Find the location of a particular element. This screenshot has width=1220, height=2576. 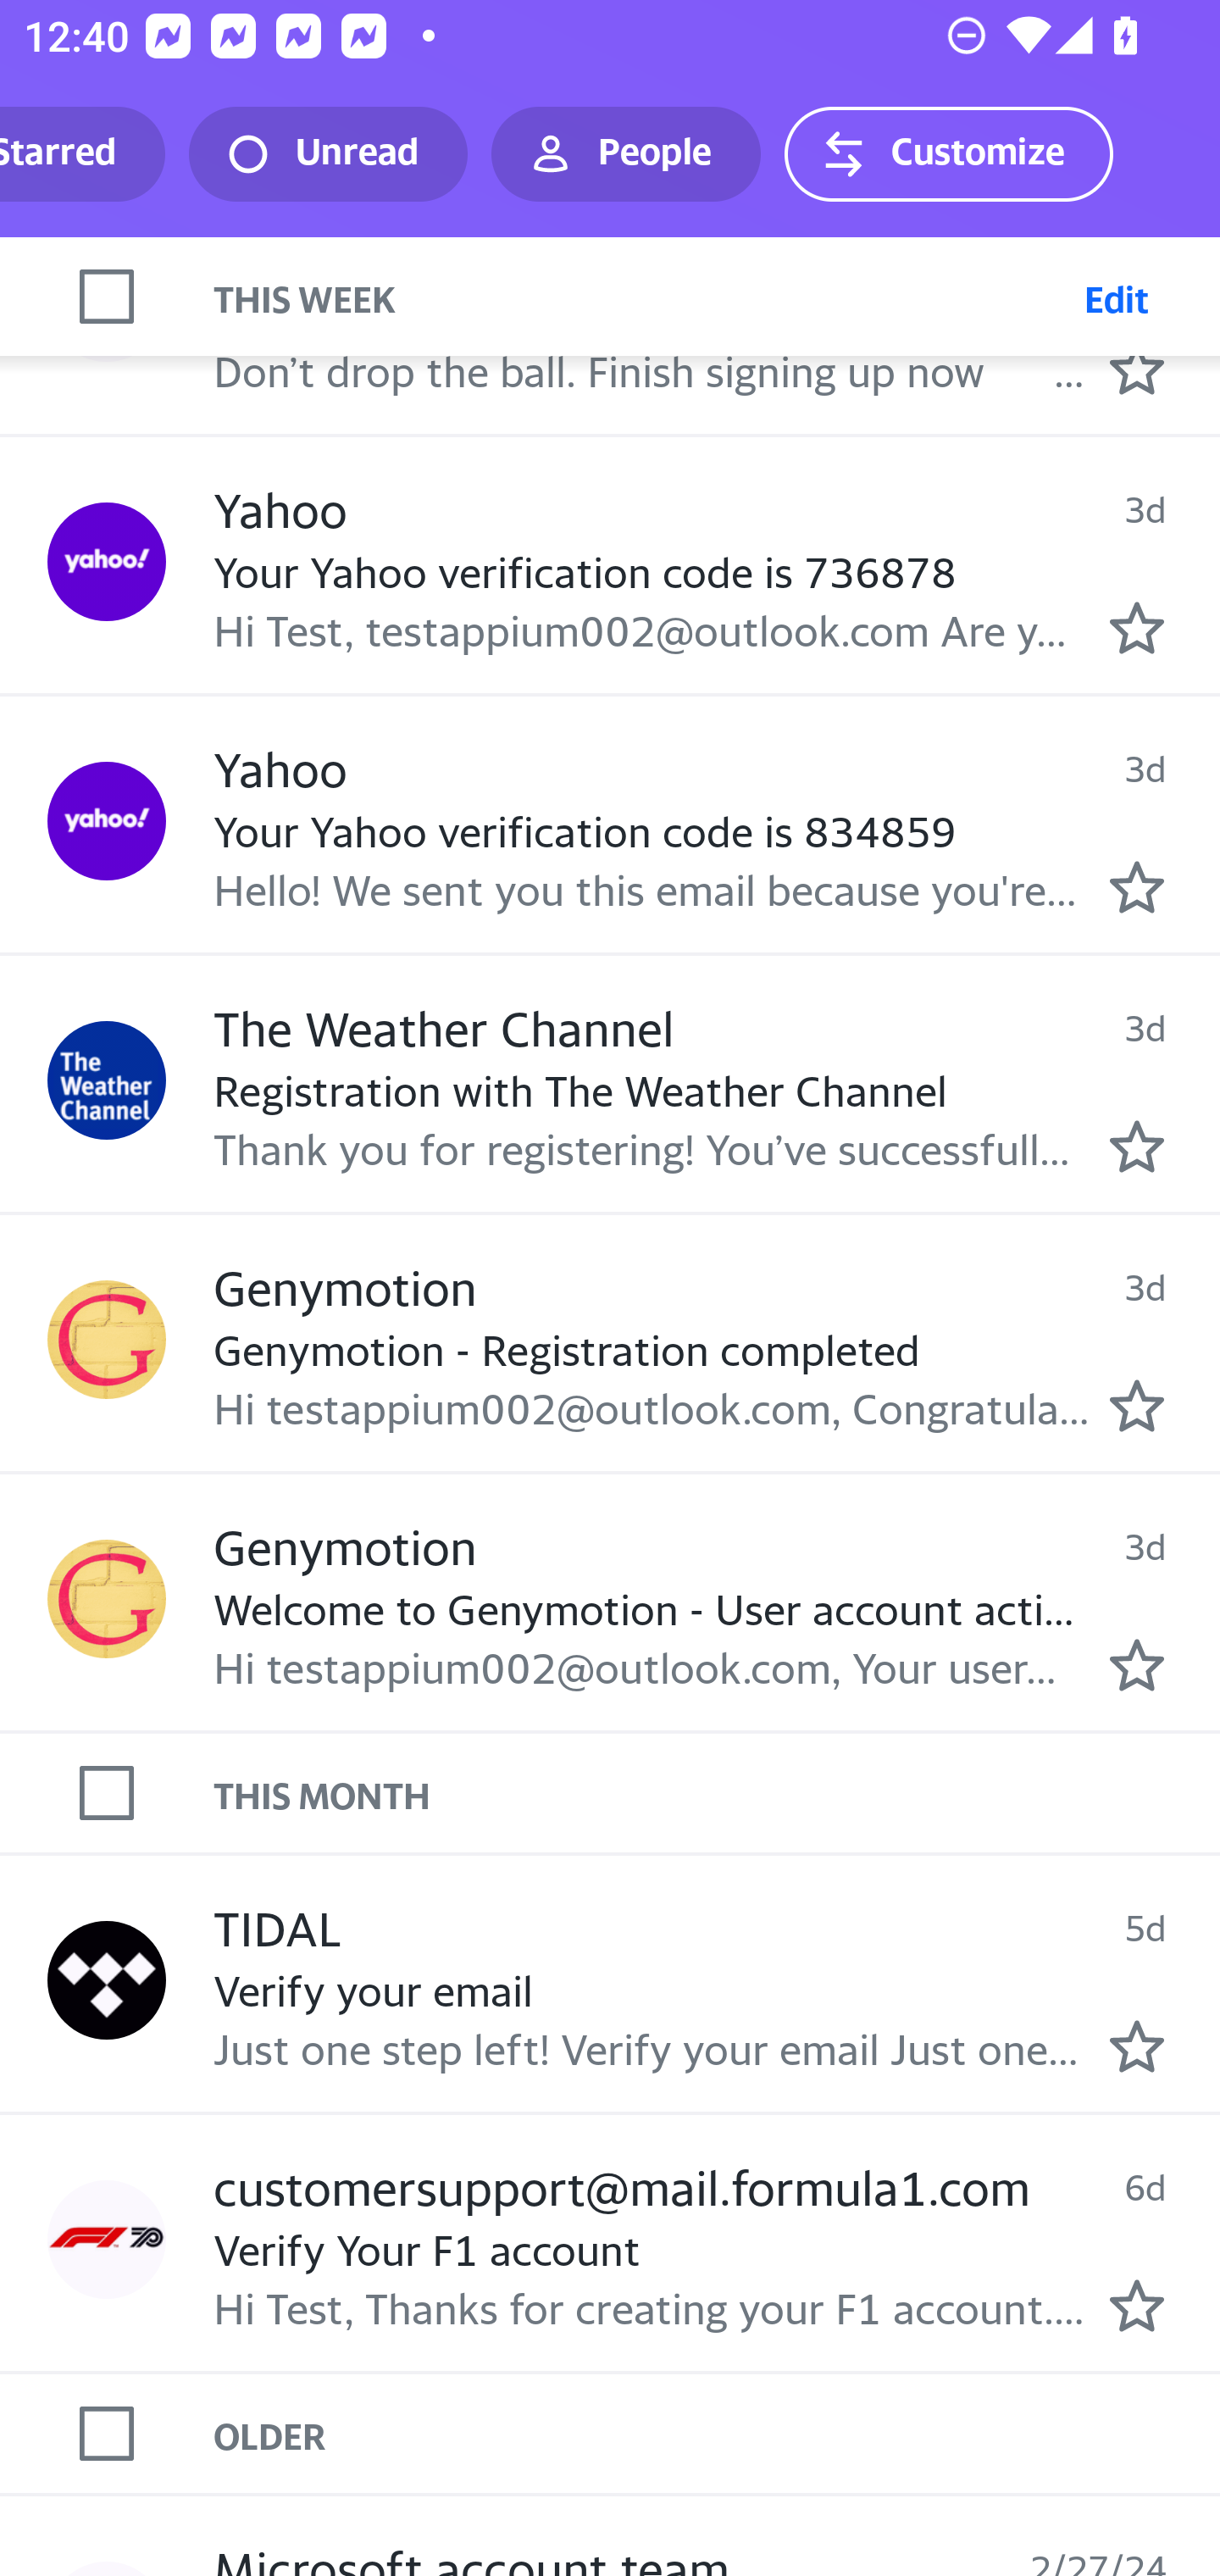

Unread is located at coordinates (328, 154).